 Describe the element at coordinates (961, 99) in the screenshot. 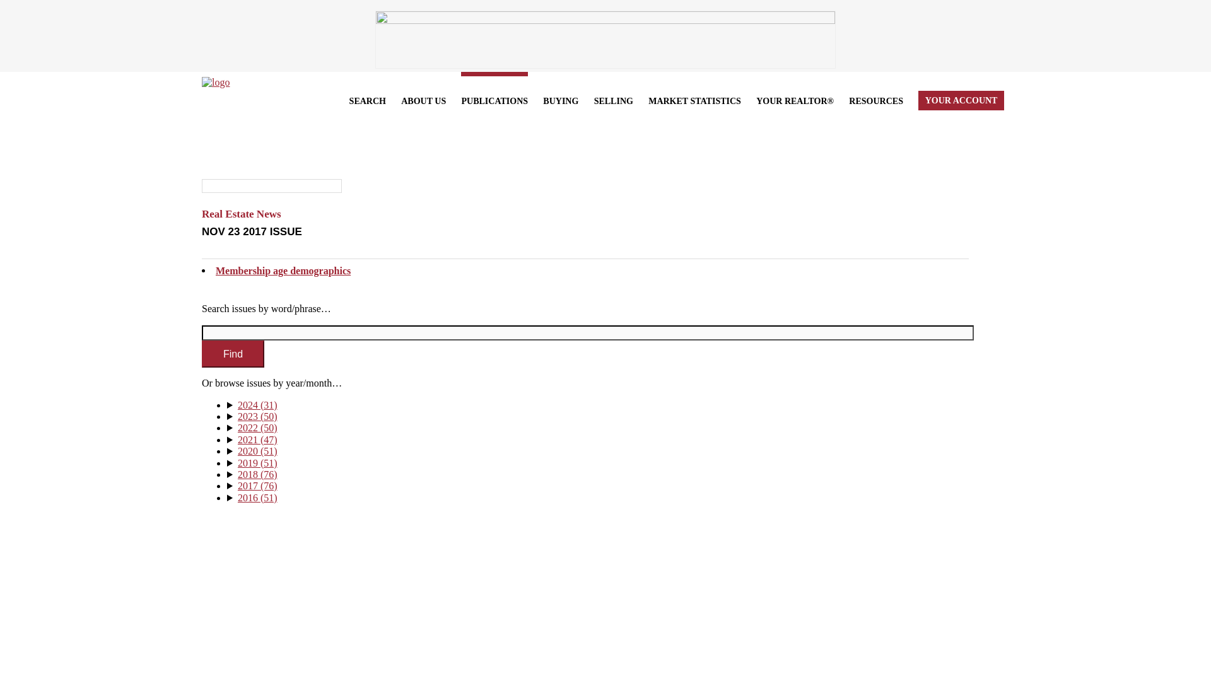

I see `YOUR ACCOUNT` at that location.